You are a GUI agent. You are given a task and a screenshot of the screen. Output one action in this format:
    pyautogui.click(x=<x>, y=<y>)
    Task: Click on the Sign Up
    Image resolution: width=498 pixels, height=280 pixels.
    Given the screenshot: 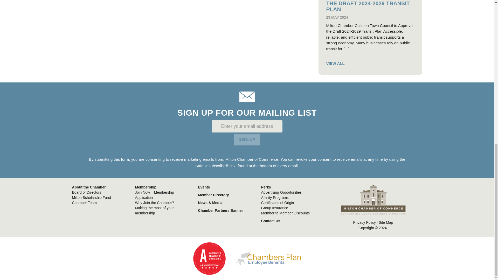 What is the action you would take?
    pyautogui.click(x=247, y=139)
    